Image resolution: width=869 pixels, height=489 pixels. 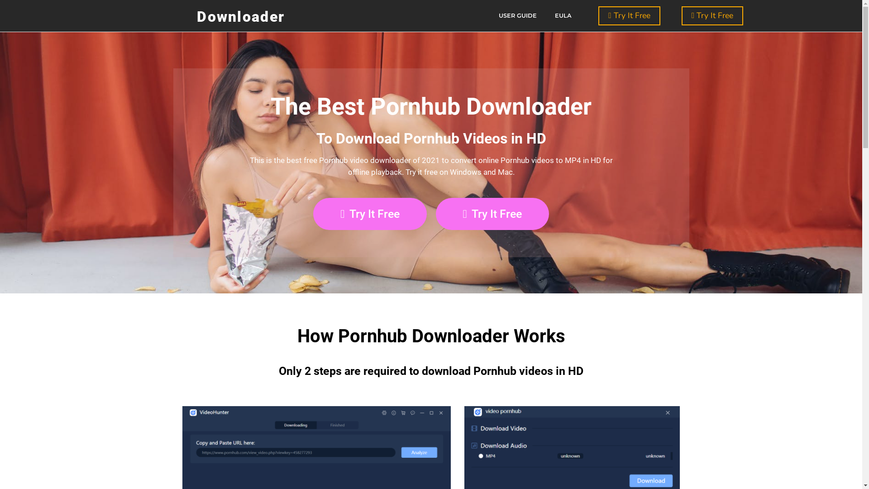 What do you see at coordinates (563, 16) in the screenshot?
I see `EULA` at bounding box center [563, 16].